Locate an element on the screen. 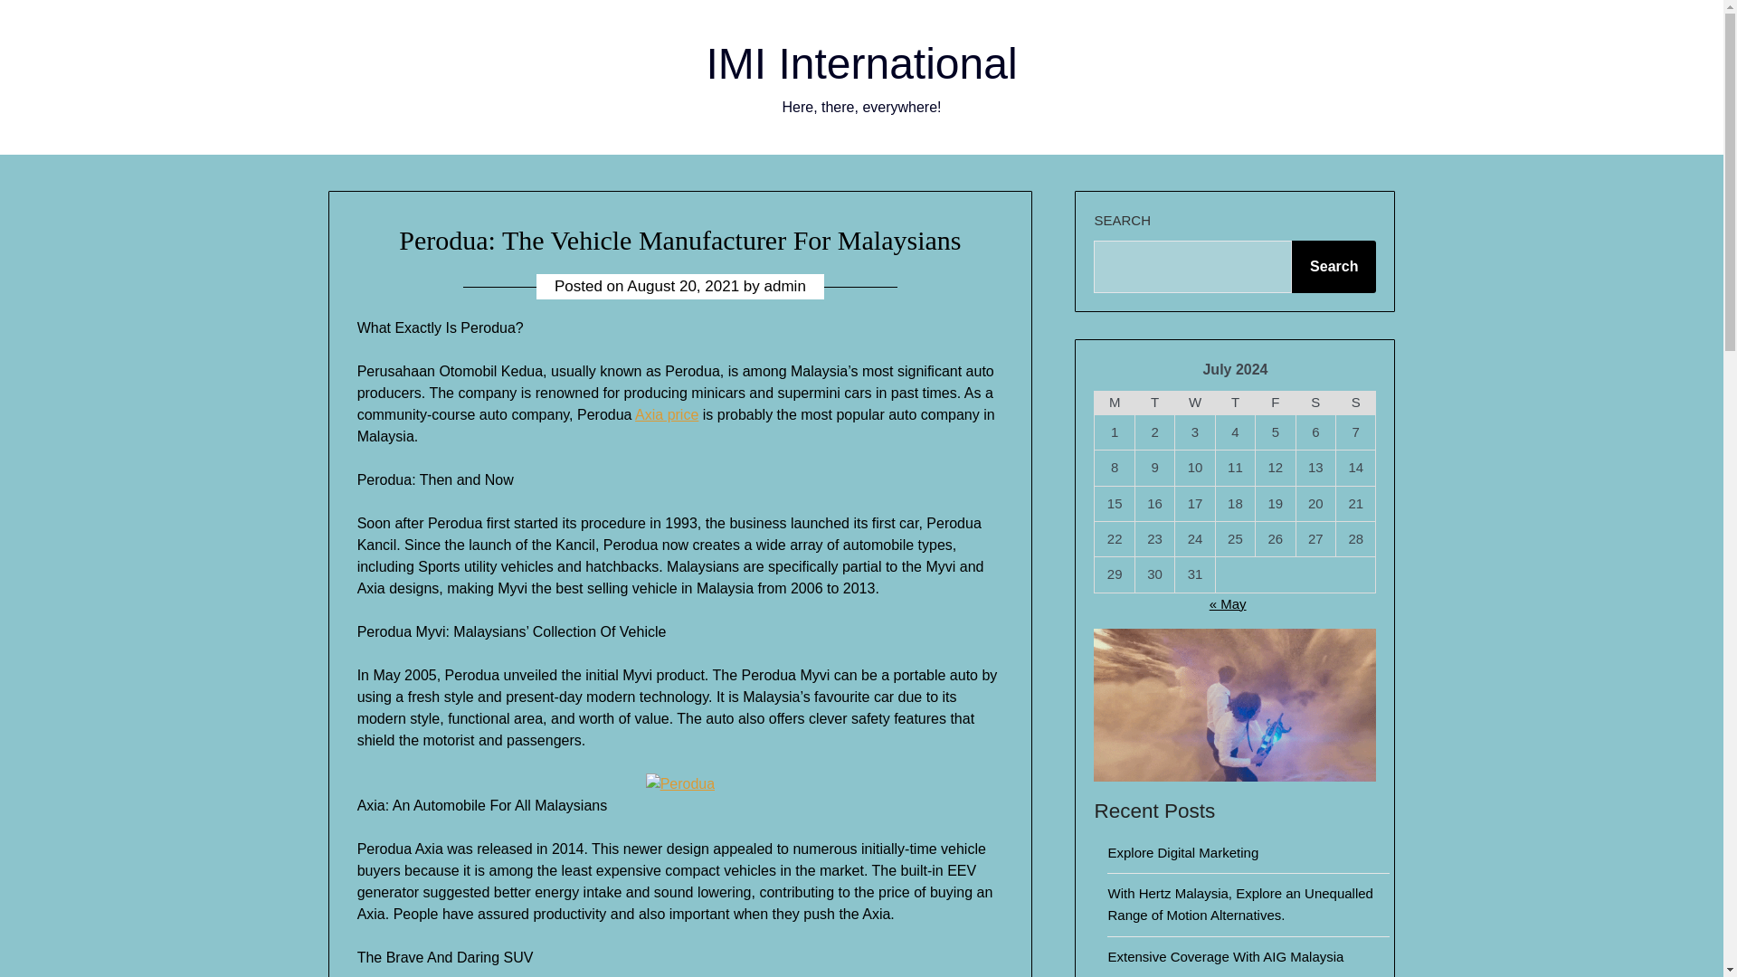 This screenshot has height=977, width=1737. Explore Digital Marketing is located at coordinates (1182, 852).